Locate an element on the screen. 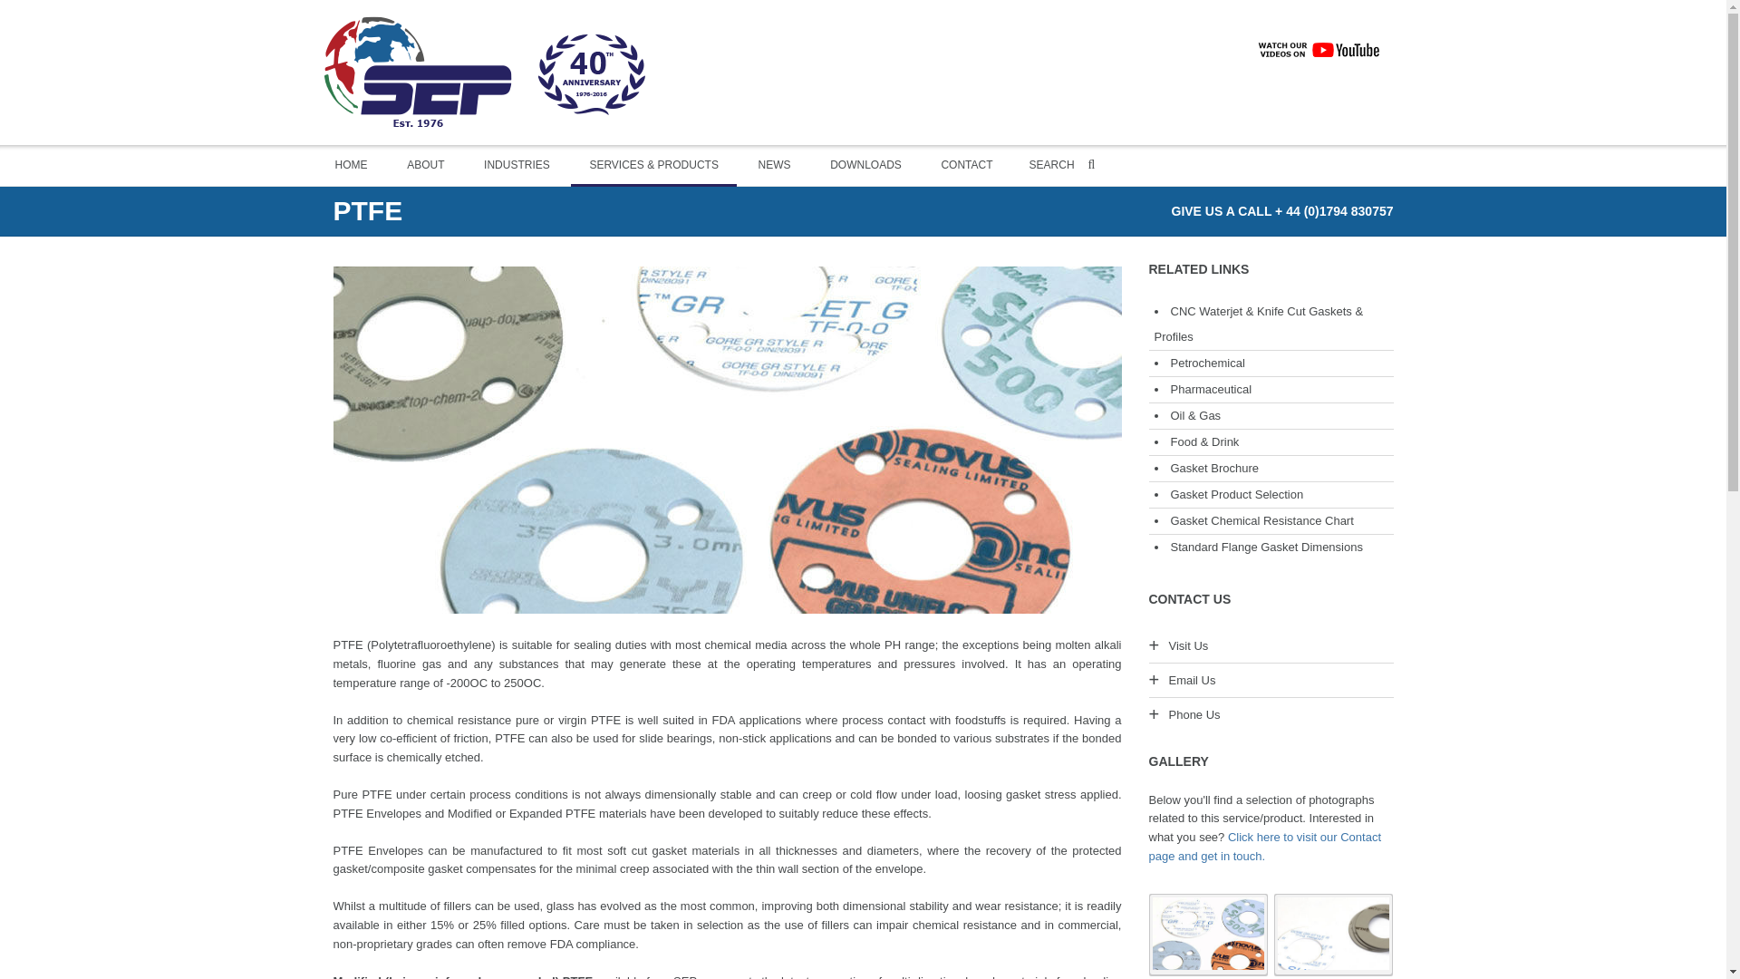  NEWS is located at coordinates (774, 165).